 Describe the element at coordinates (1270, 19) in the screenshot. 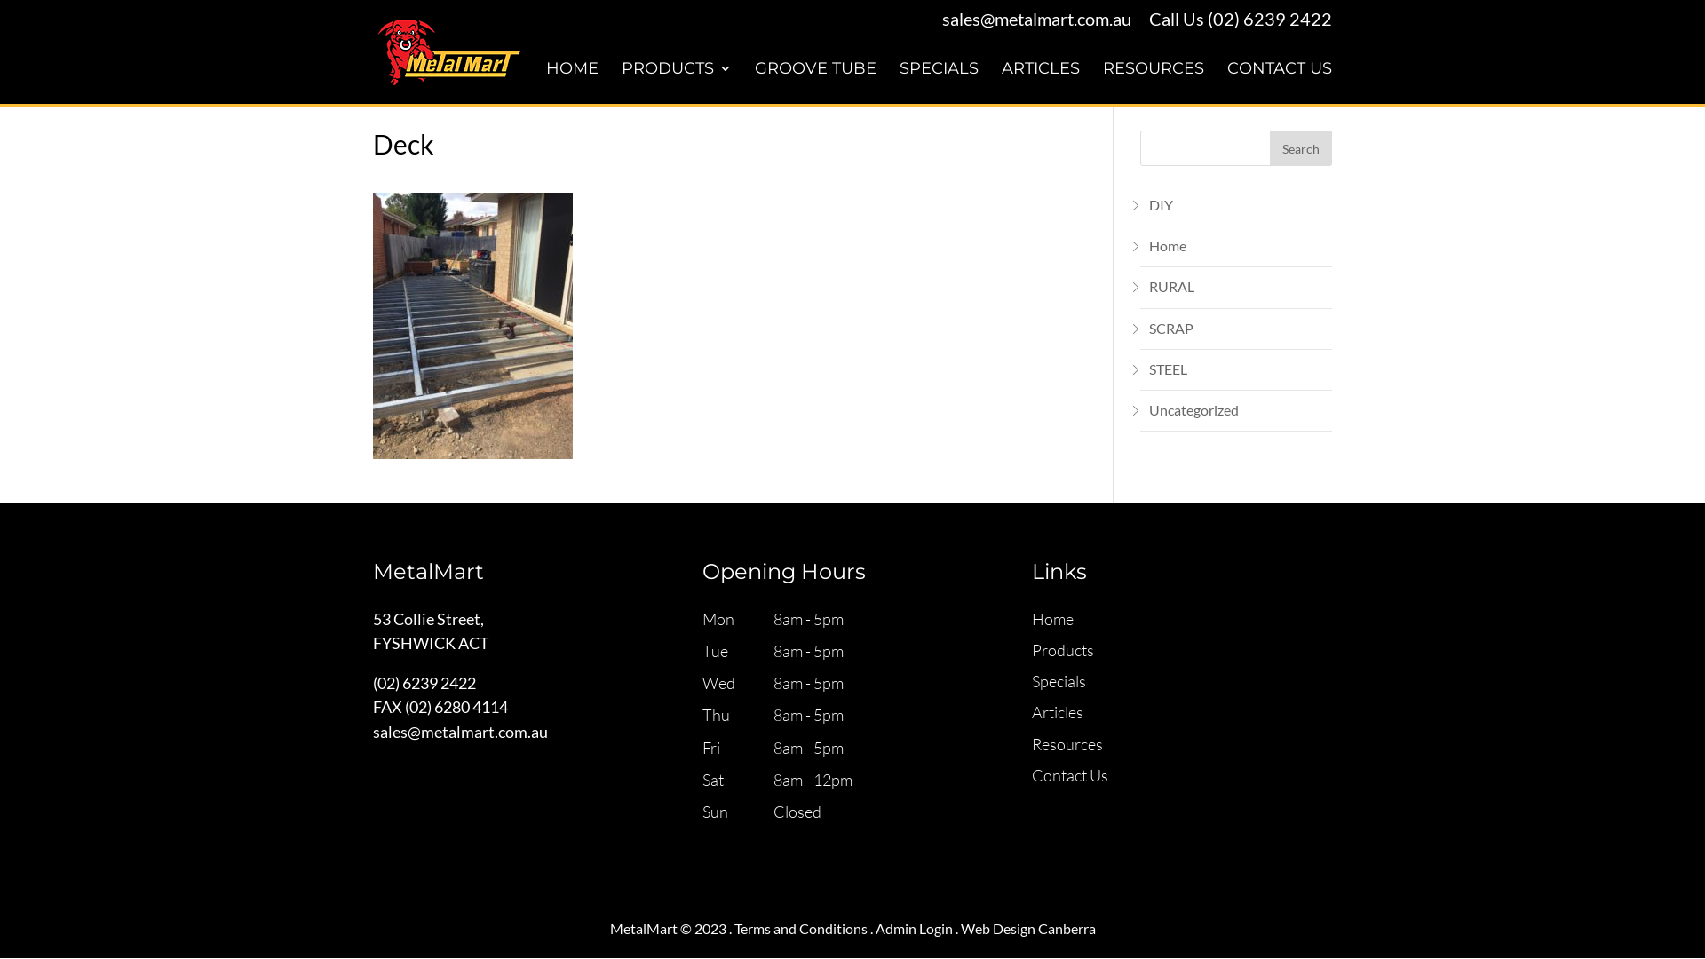

I see `(02) 6239 2422` at that location.